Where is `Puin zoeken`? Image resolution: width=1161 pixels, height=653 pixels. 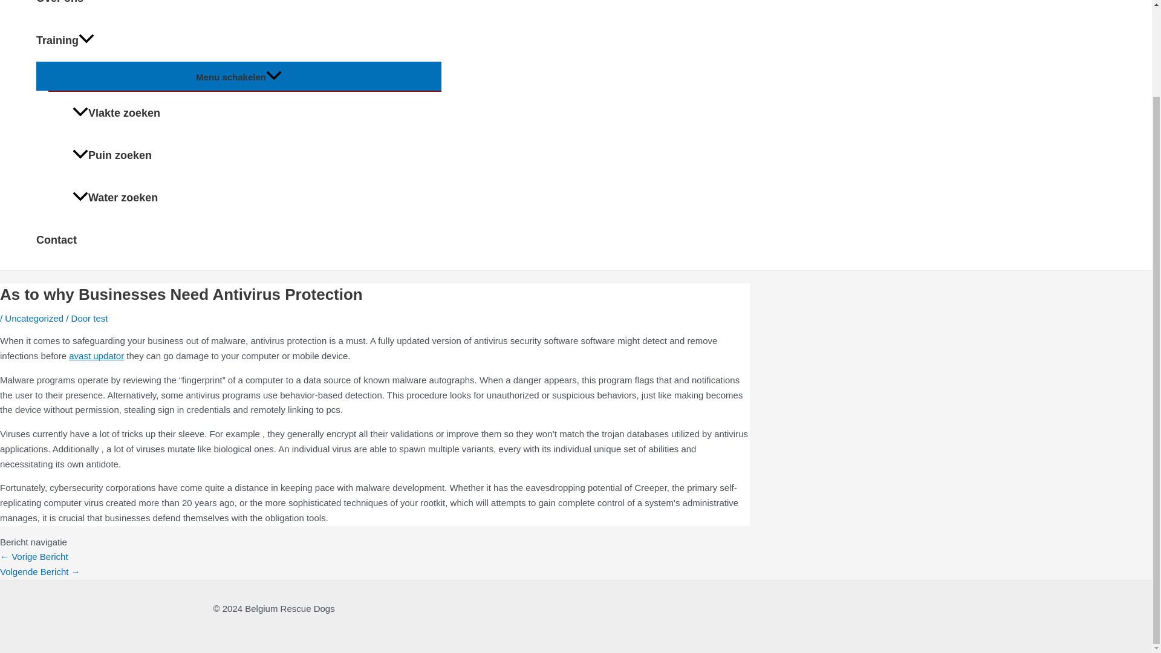
Puin zoeken is located at coordinates (256, 155).